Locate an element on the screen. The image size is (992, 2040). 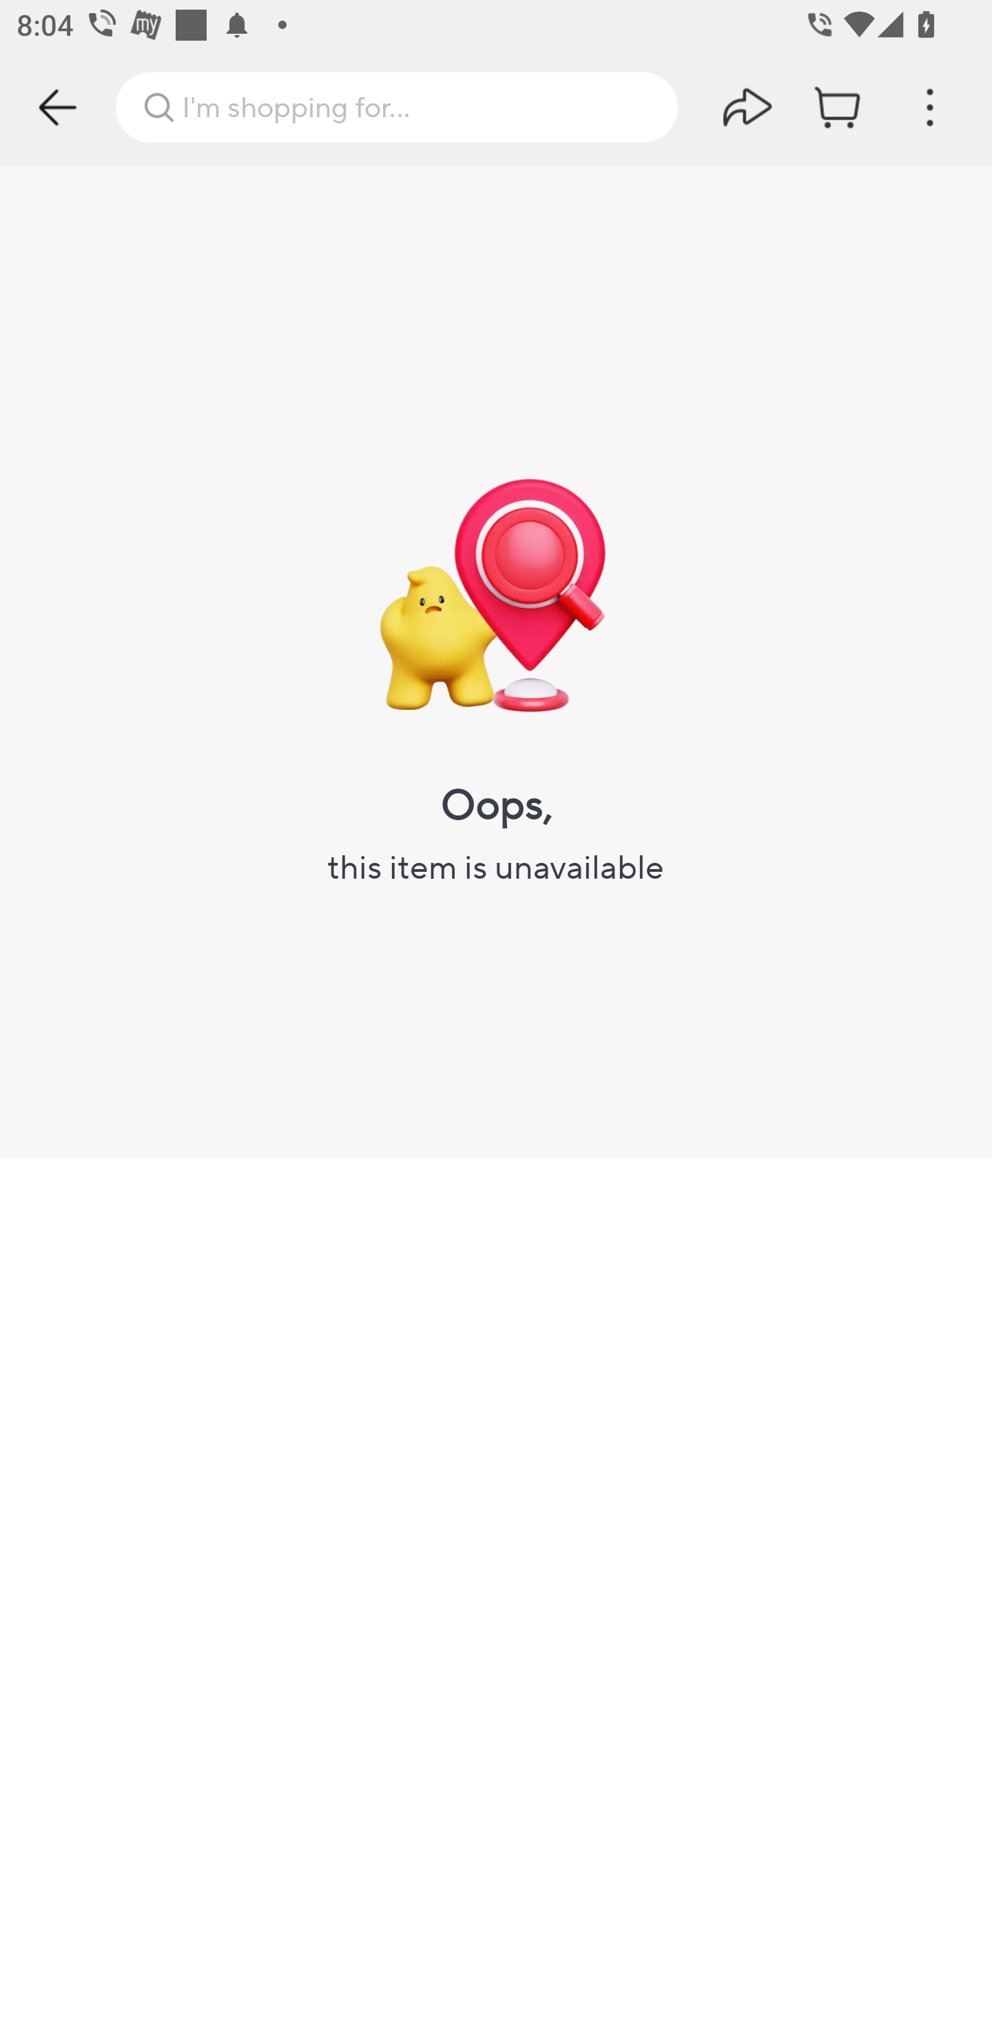
share is located at coordinates (748, 107).